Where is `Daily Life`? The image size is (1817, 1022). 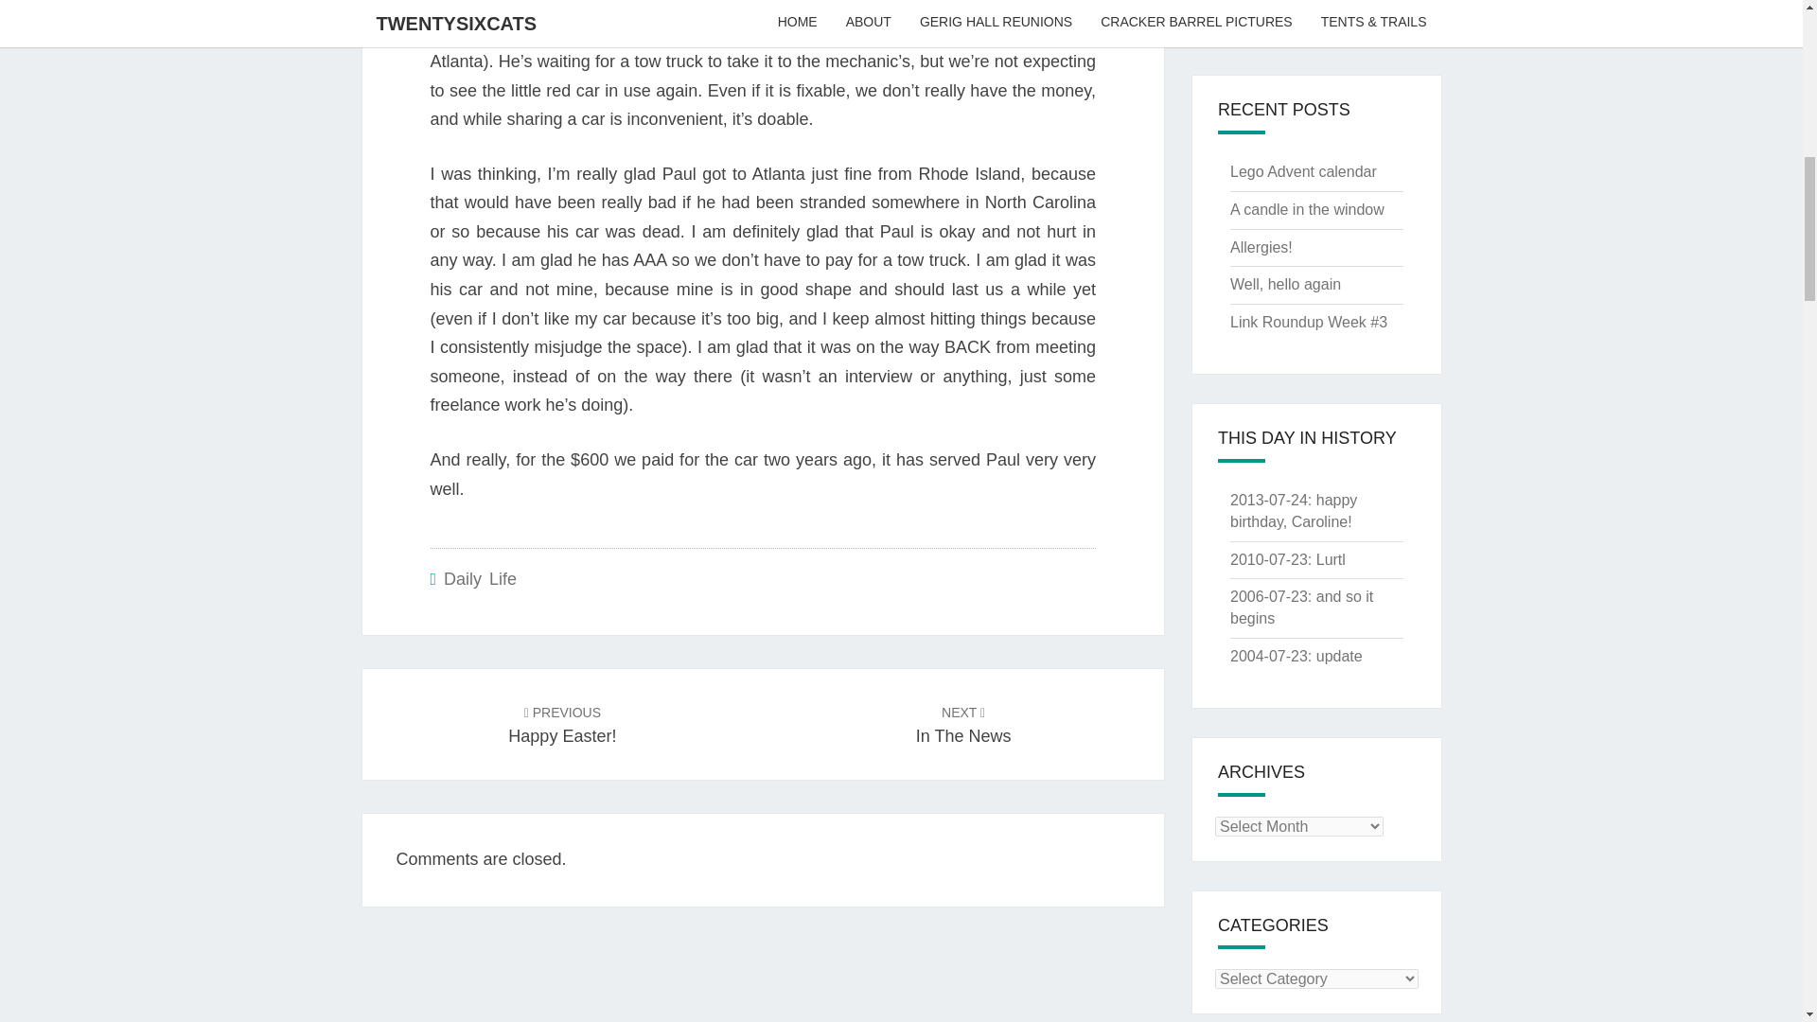
Daily Life is located at coordinates (562, 723).